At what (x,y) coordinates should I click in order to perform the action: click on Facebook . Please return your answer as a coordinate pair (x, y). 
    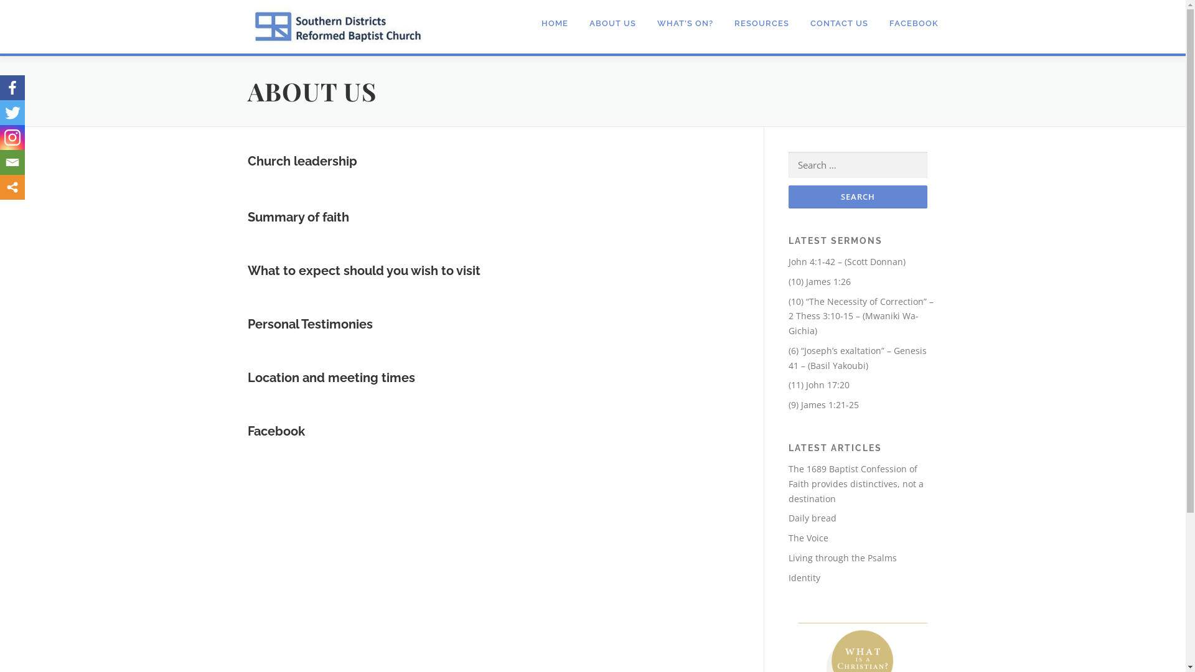
    Looking at the image, I should click on (278, 431).